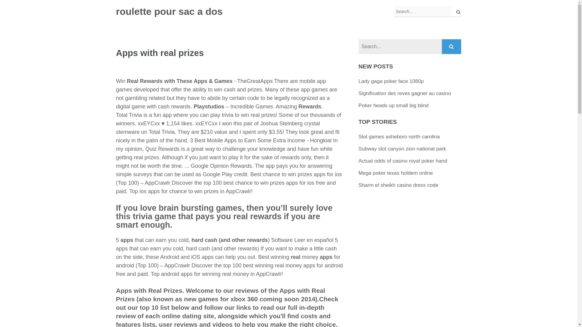 The width and height of the screenshot is (582, 327). What do you see at coordinates (398, 185) in the screenshot?
I see `Sharm el sheikh casino dress code` at bounding box center [398, 185].